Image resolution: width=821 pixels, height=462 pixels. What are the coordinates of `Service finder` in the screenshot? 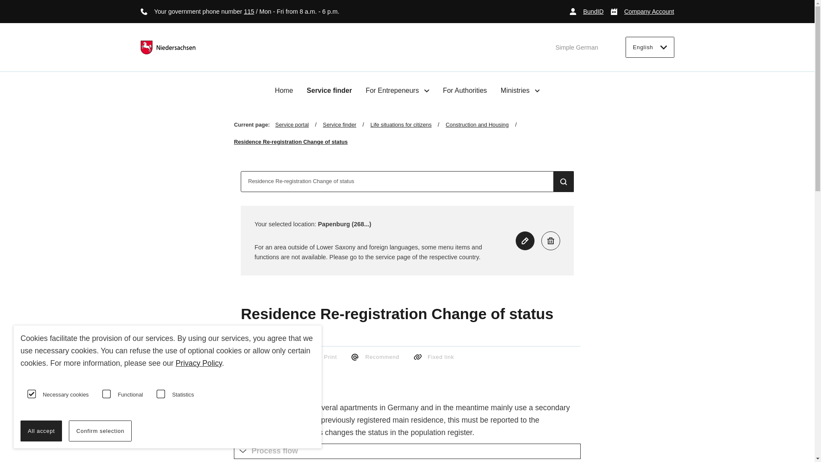 It's located at (346, 125).